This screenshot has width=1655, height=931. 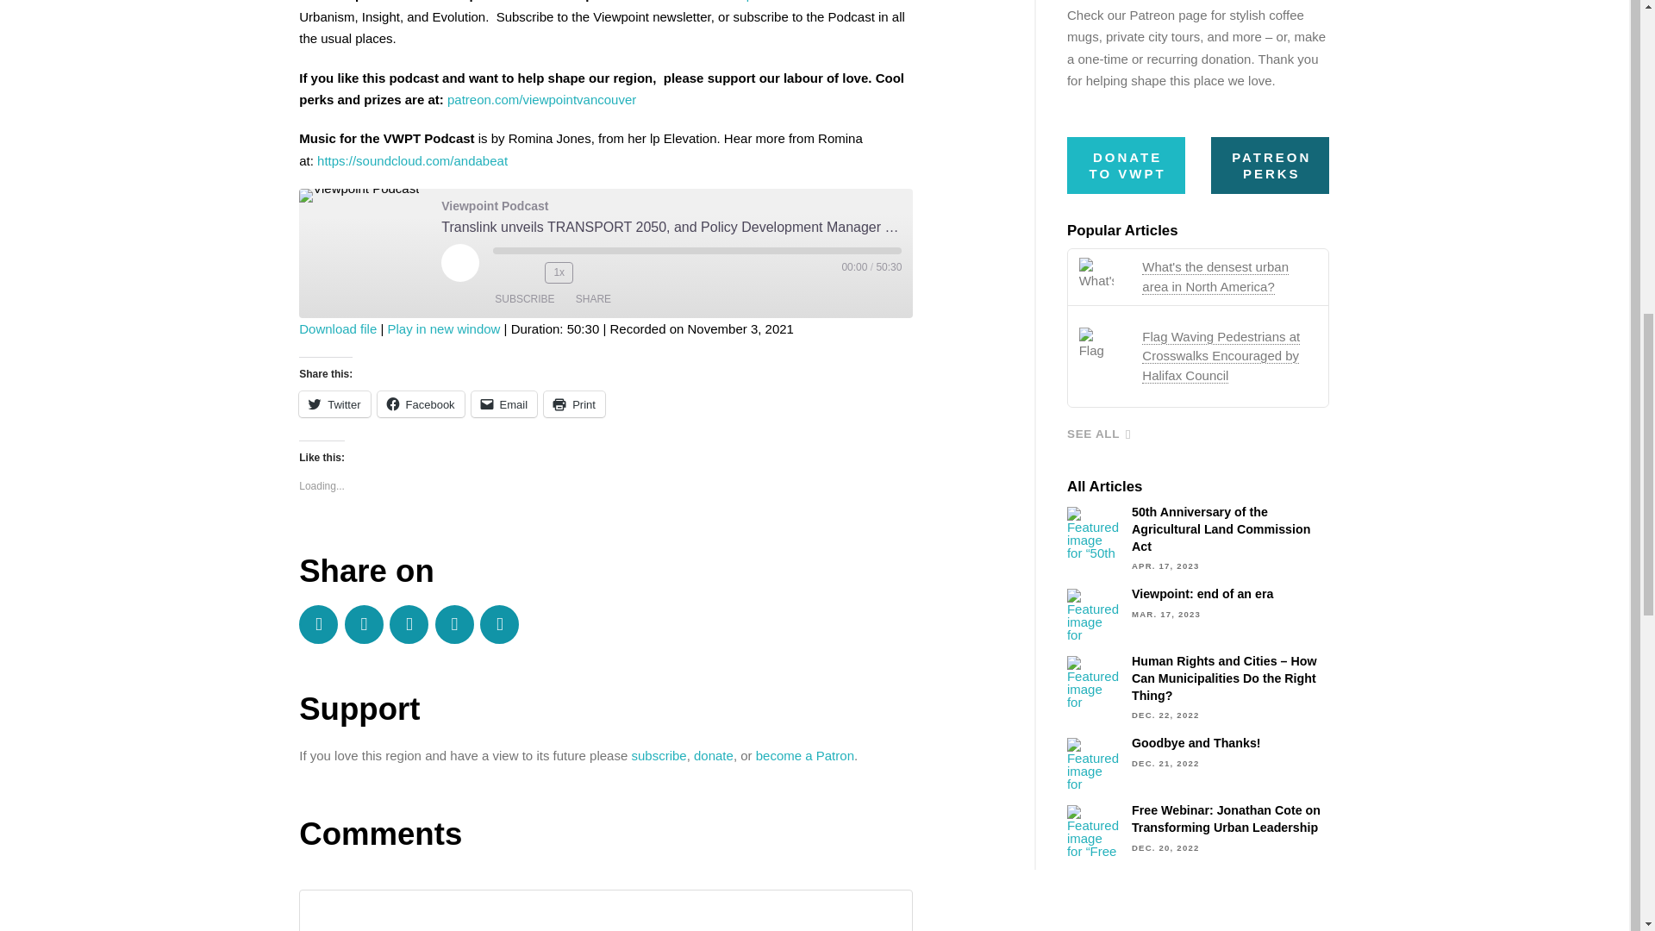 What do you see at coordinates (559, 272) in the screenshot?
I see `Playback Speed` at bounding box center [559, 272].